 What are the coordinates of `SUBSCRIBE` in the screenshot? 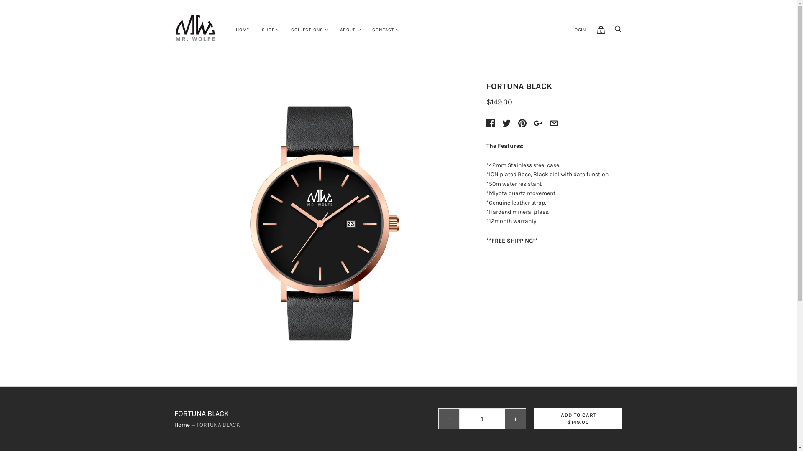 It's located at (312, 428).